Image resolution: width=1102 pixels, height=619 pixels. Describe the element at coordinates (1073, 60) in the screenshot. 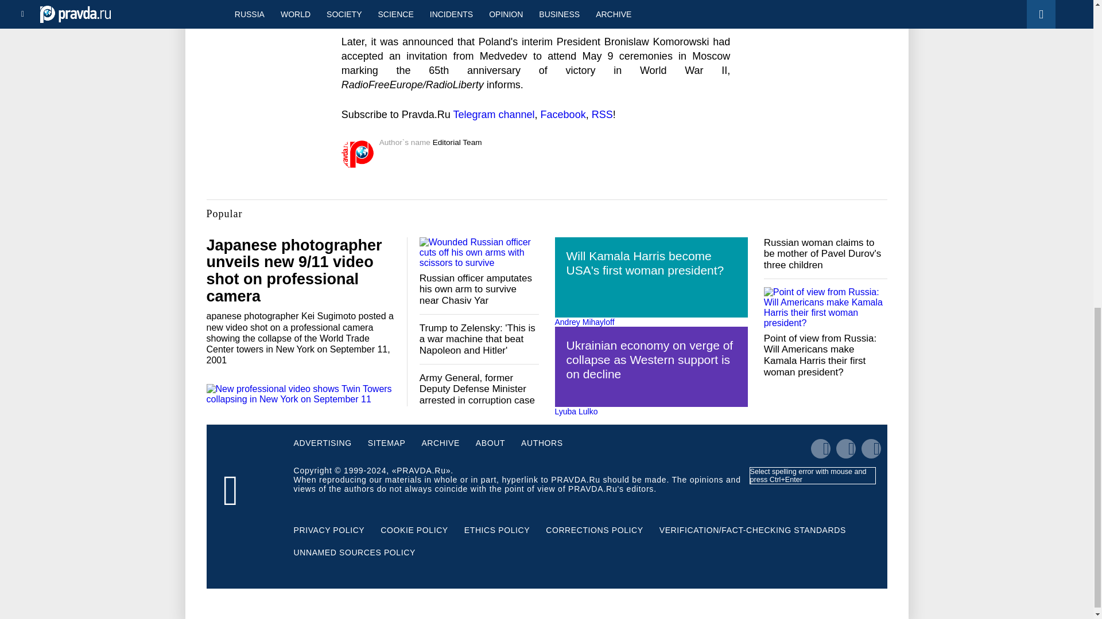

I see `Back to top` at that location.